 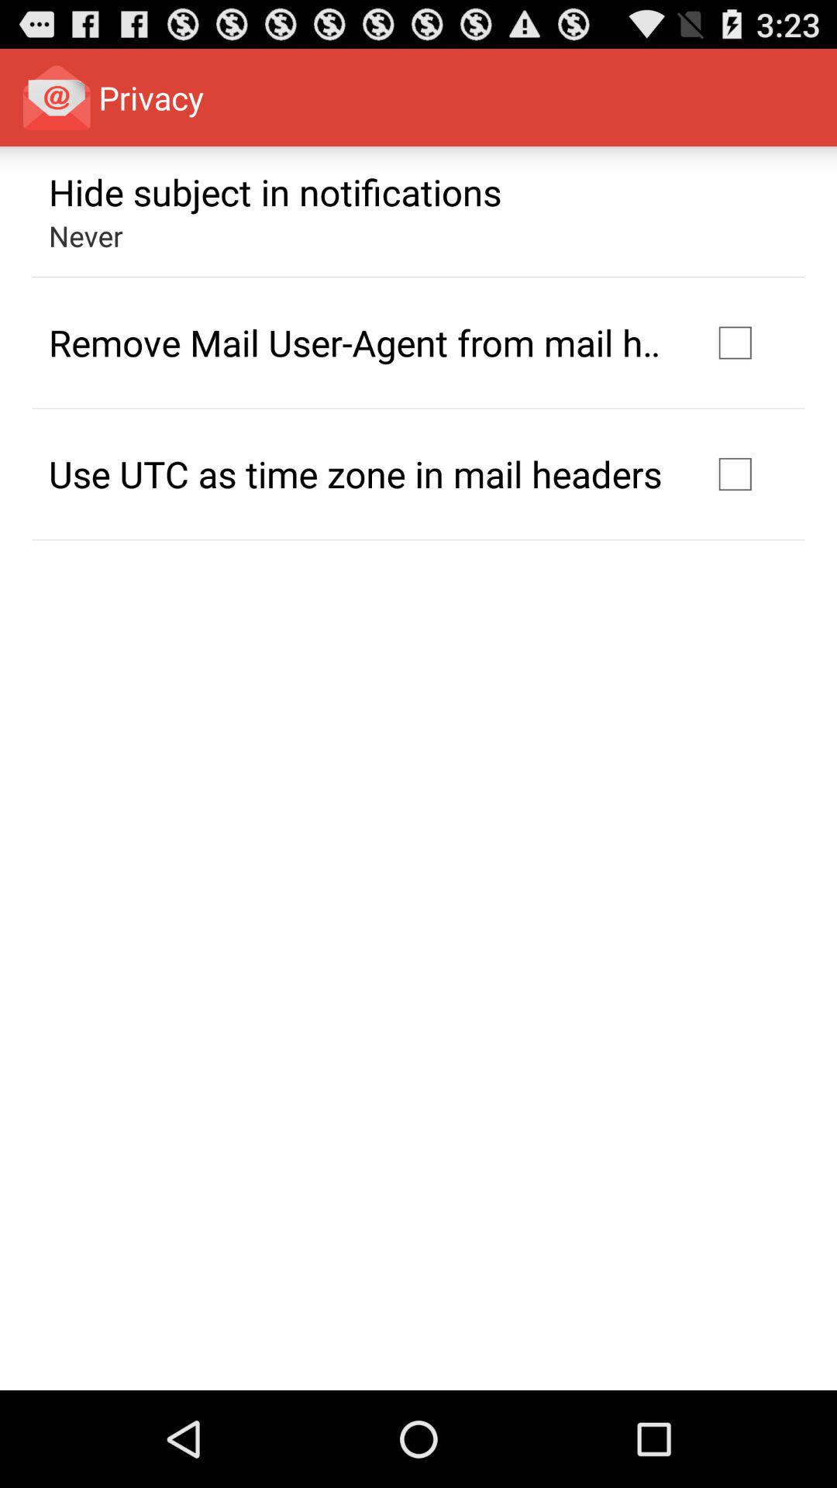 What do you see at coordinates (360, 343) in the screenshot?
I see `open app below never item` at bounding box center [360, 343].